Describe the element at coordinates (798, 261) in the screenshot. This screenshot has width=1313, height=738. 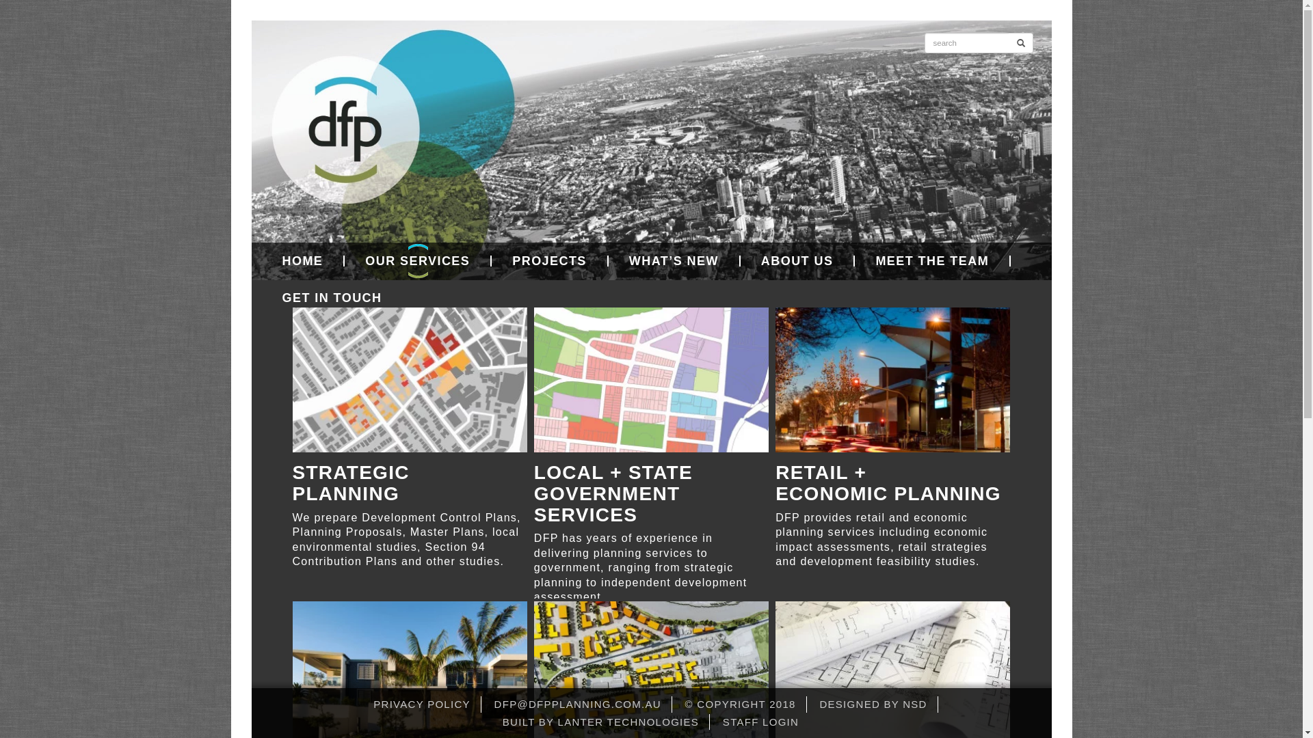
I see `ABOUT US` at that location.